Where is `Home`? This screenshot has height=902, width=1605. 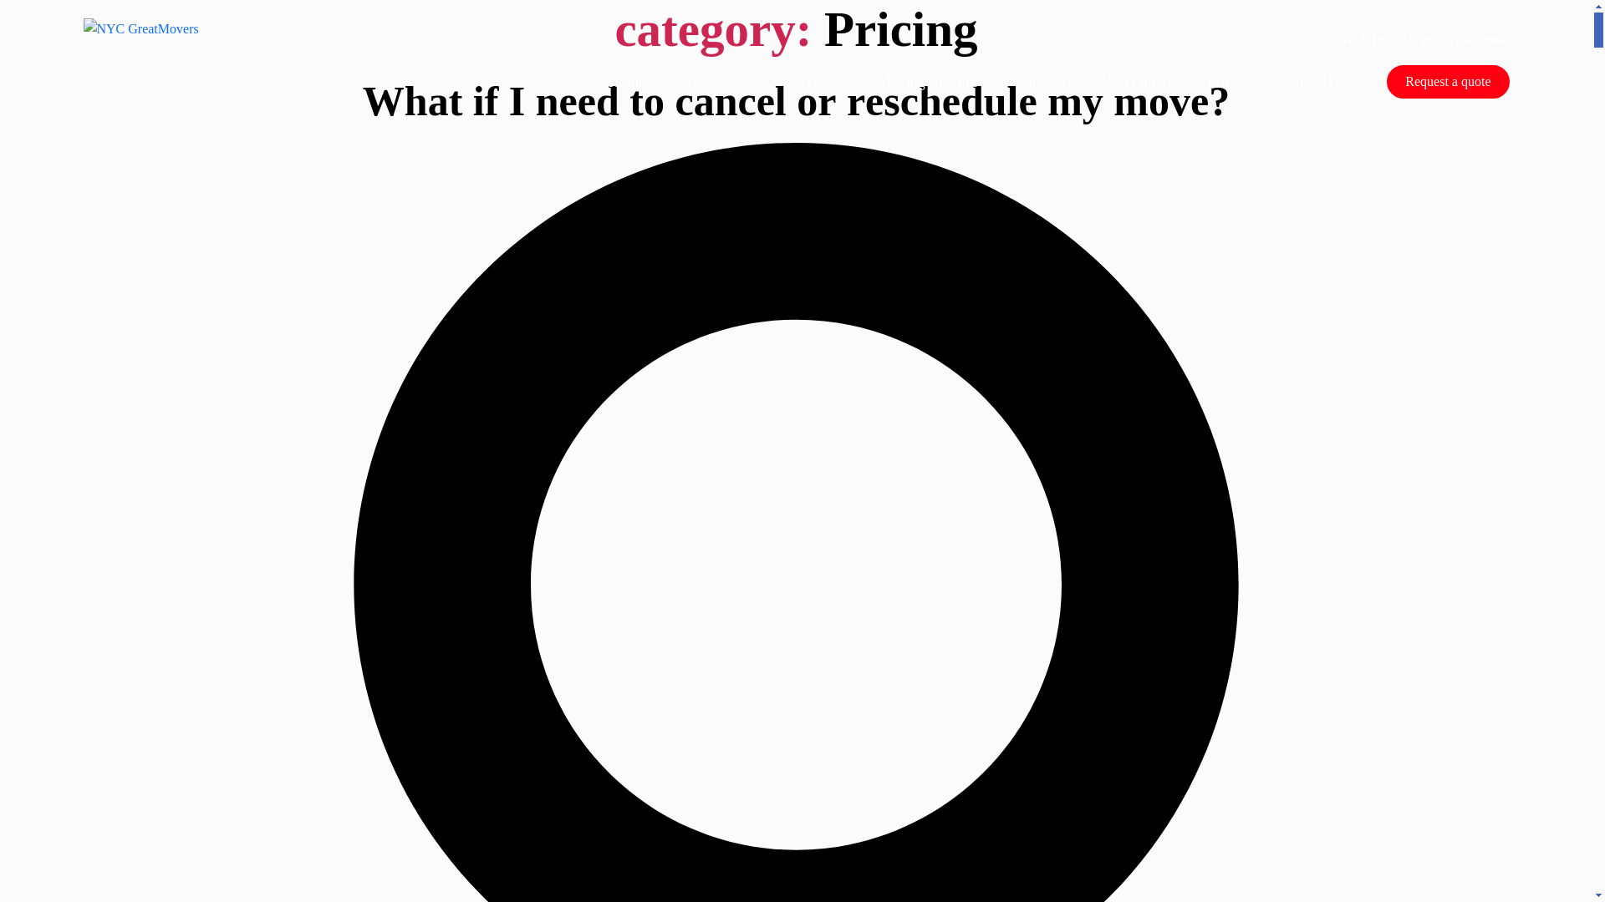 Home is located at coordinates (626, 80).